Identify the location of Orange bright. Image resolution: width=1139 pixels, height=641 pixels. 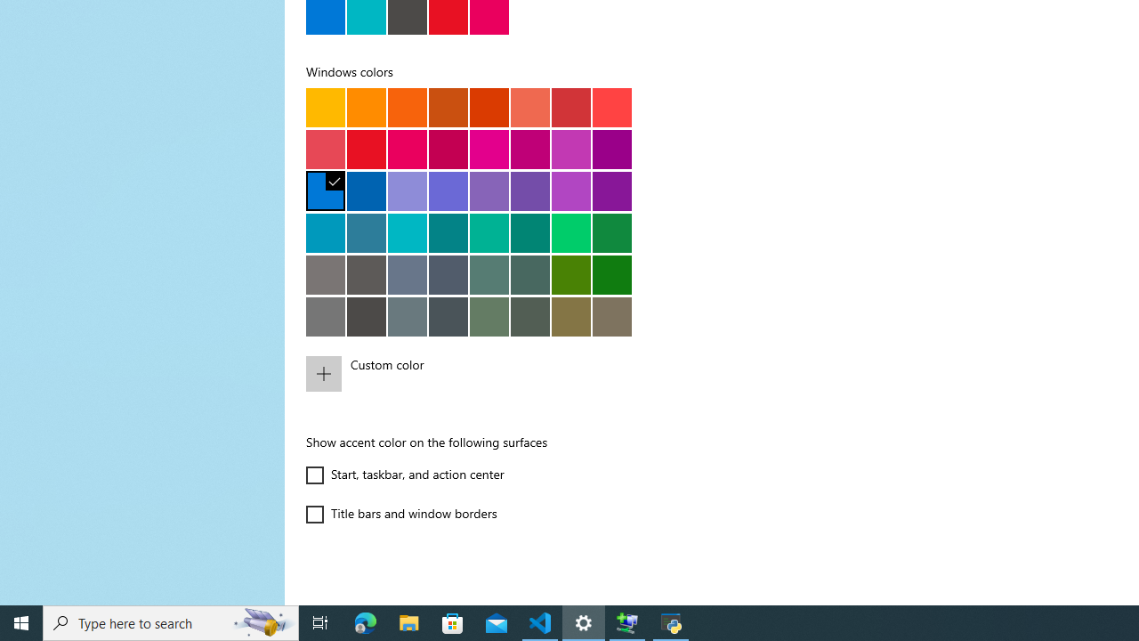
(408, 107).